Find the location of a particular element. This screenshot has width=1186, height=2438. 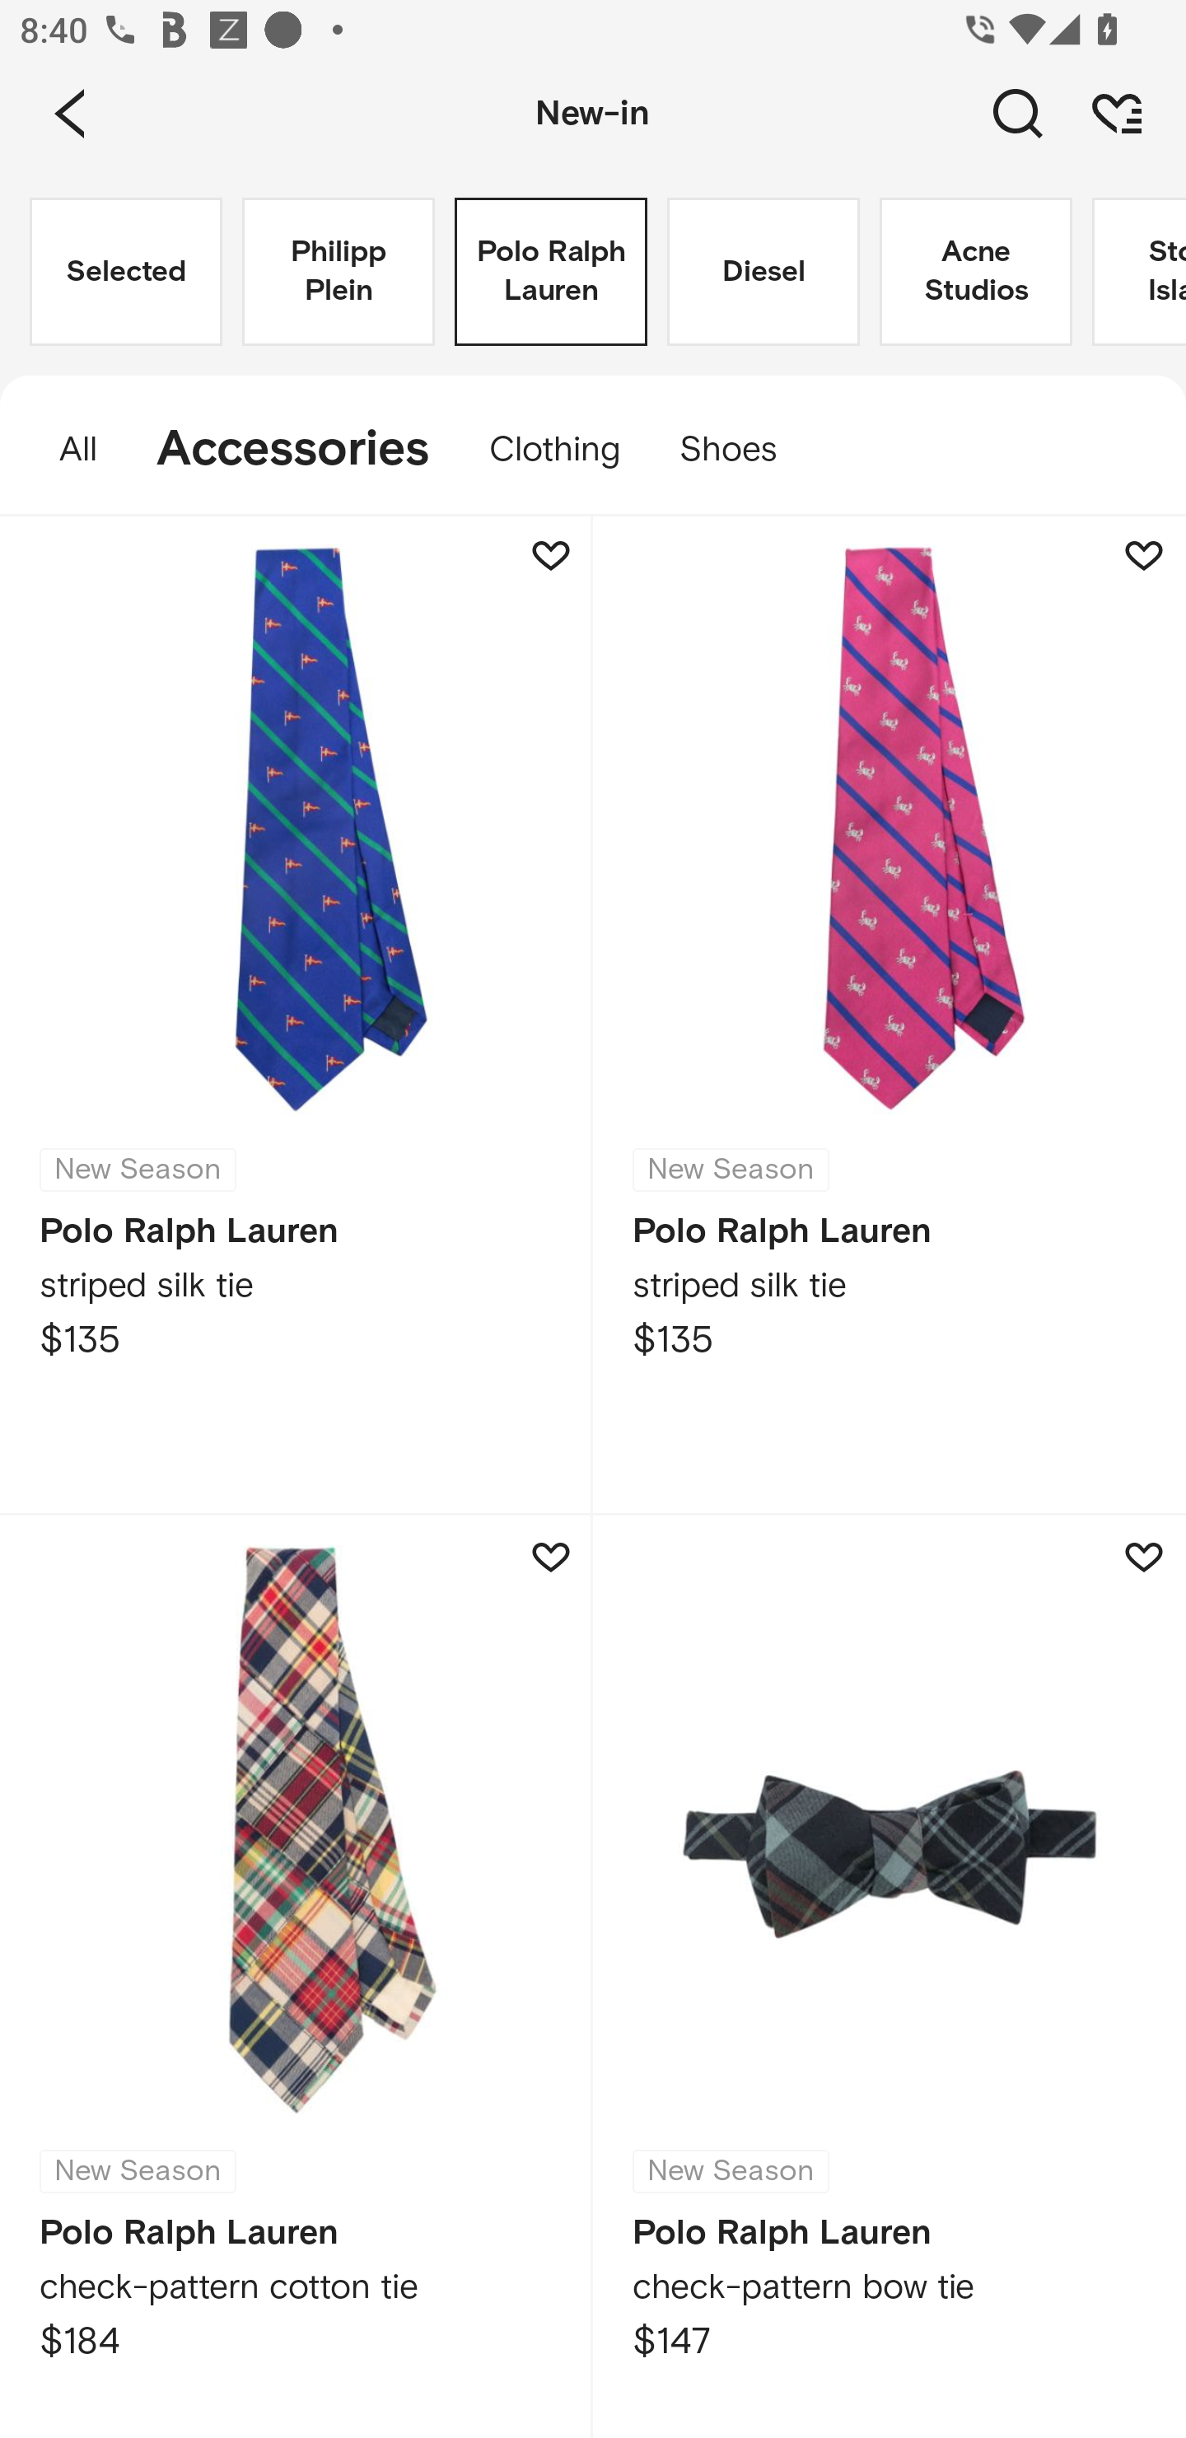

Acne Studios is located at coordinates (975, 272).